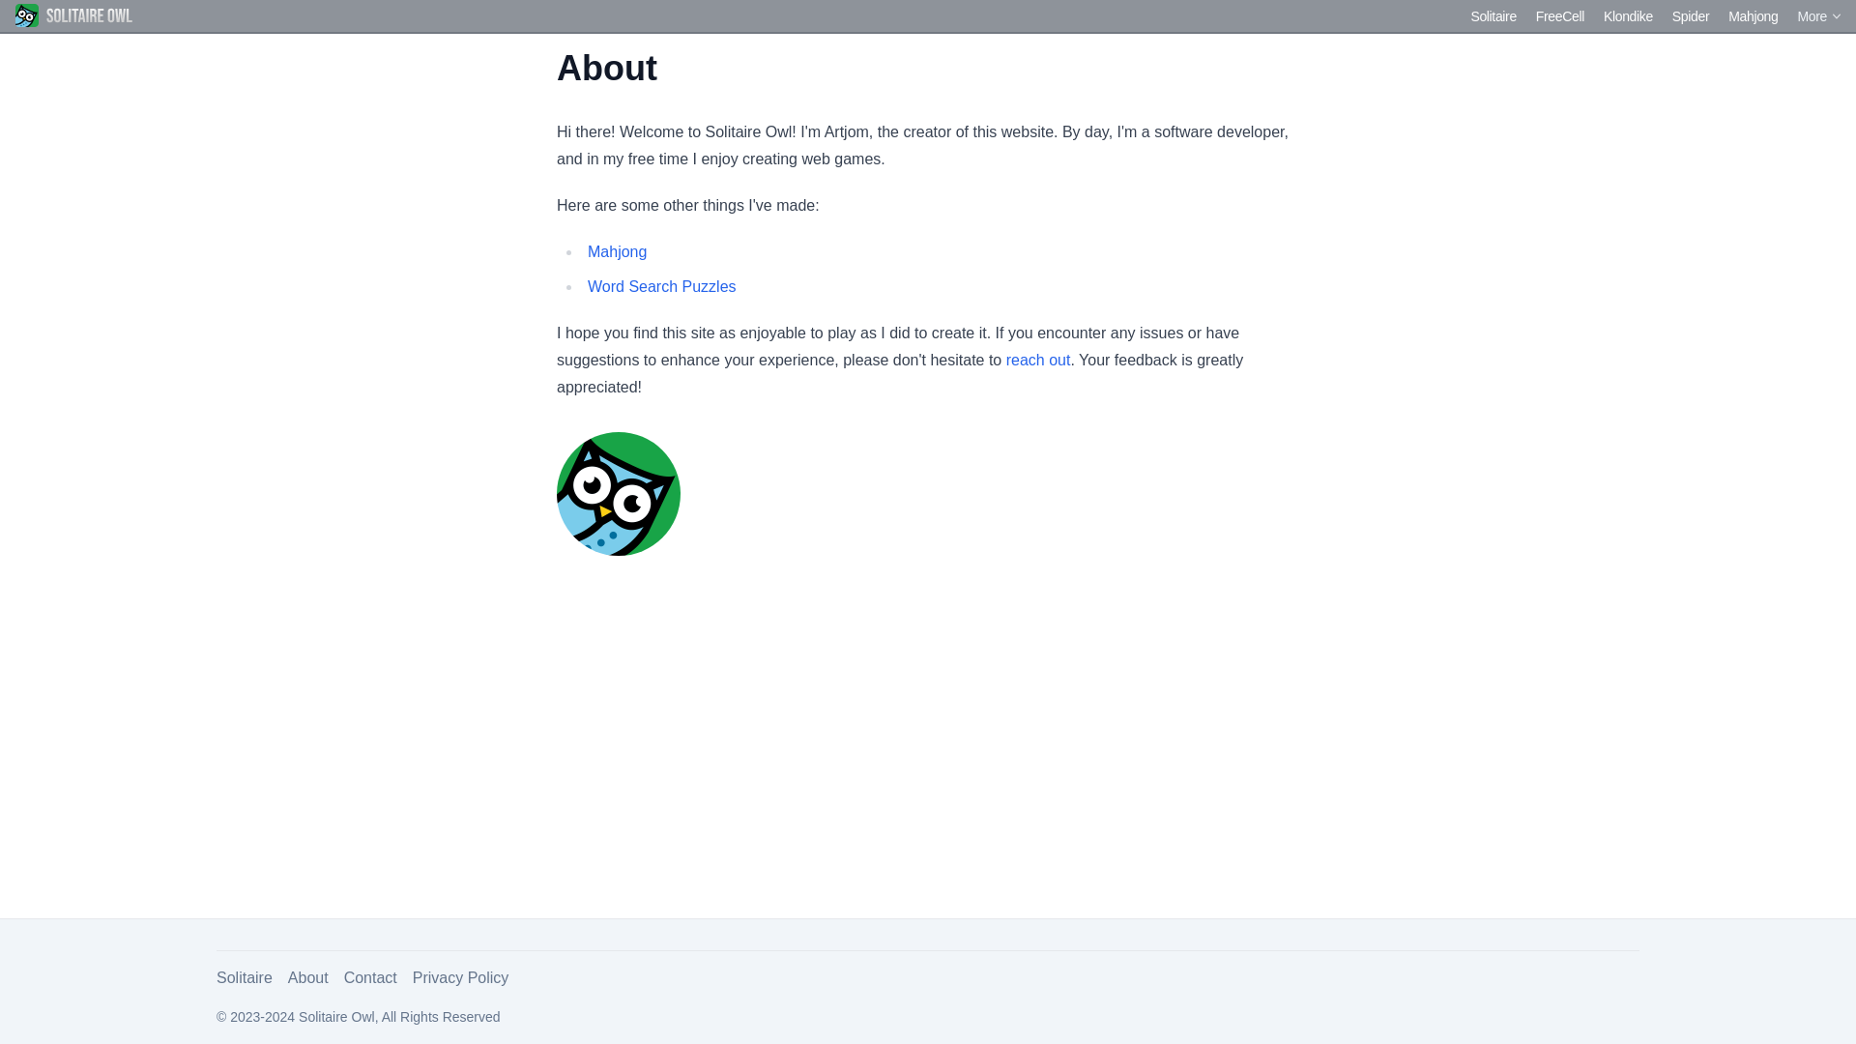 This screenshot has height=1044, width=1856. Describe the element at coordinates (1038, 360) in the screenshot. I see `reach out` at that location.